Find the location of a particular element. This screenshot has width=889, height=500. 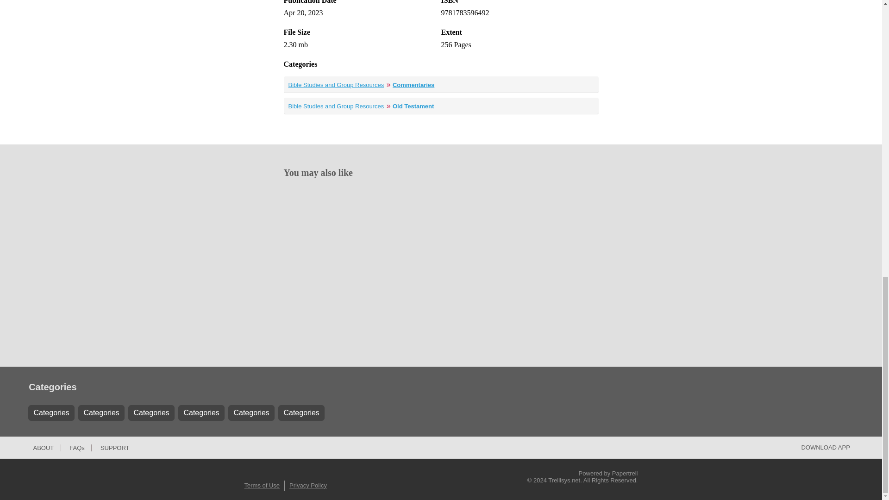

FAQs is located at coordinates (77, 448).